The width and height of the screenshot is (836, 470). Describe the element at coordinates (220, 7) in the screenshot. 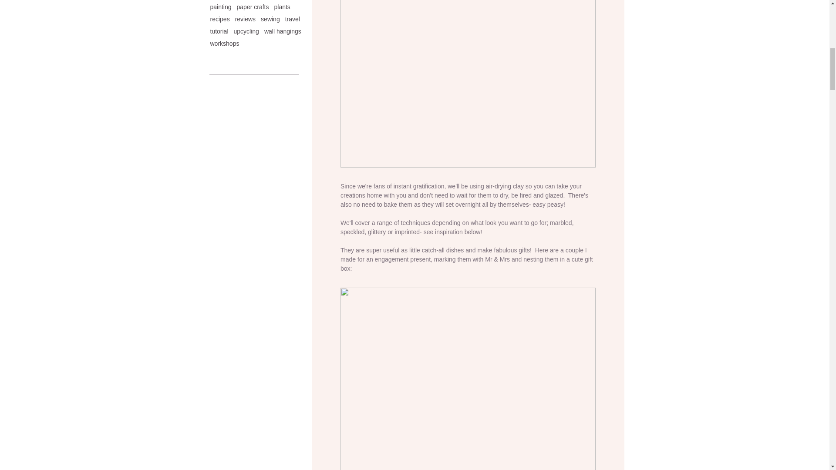

I see `painting` at that location.